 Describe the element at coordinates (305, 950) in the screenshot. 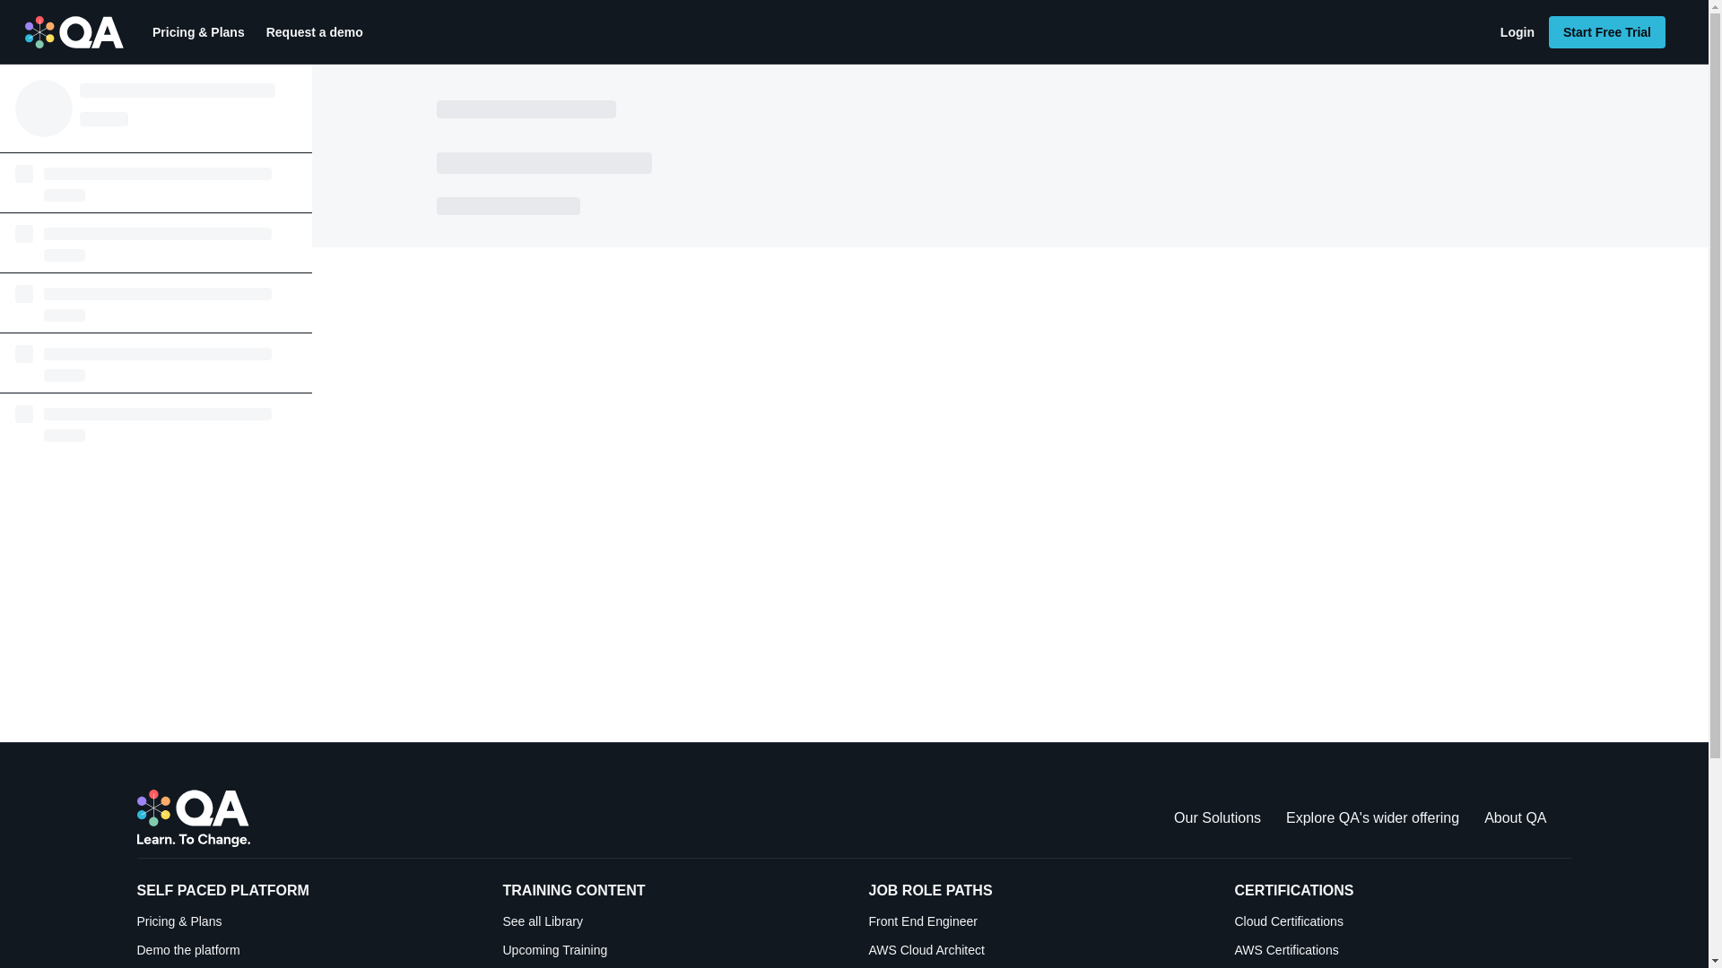

I see `Demo the platform` at that location.